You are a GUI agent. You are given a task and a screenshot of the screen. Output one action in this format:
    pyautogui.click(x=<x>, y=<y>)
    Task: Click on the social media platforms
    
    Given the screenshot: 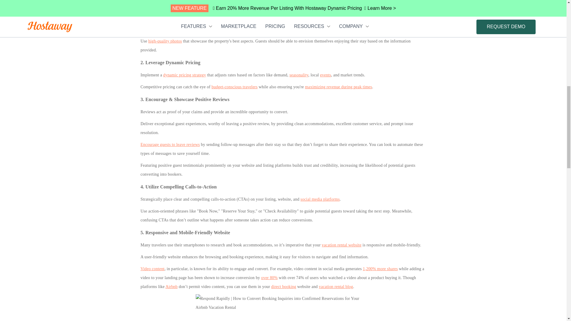 What is the action you would take?
    pyautogui.click(x=320, y=199)
    